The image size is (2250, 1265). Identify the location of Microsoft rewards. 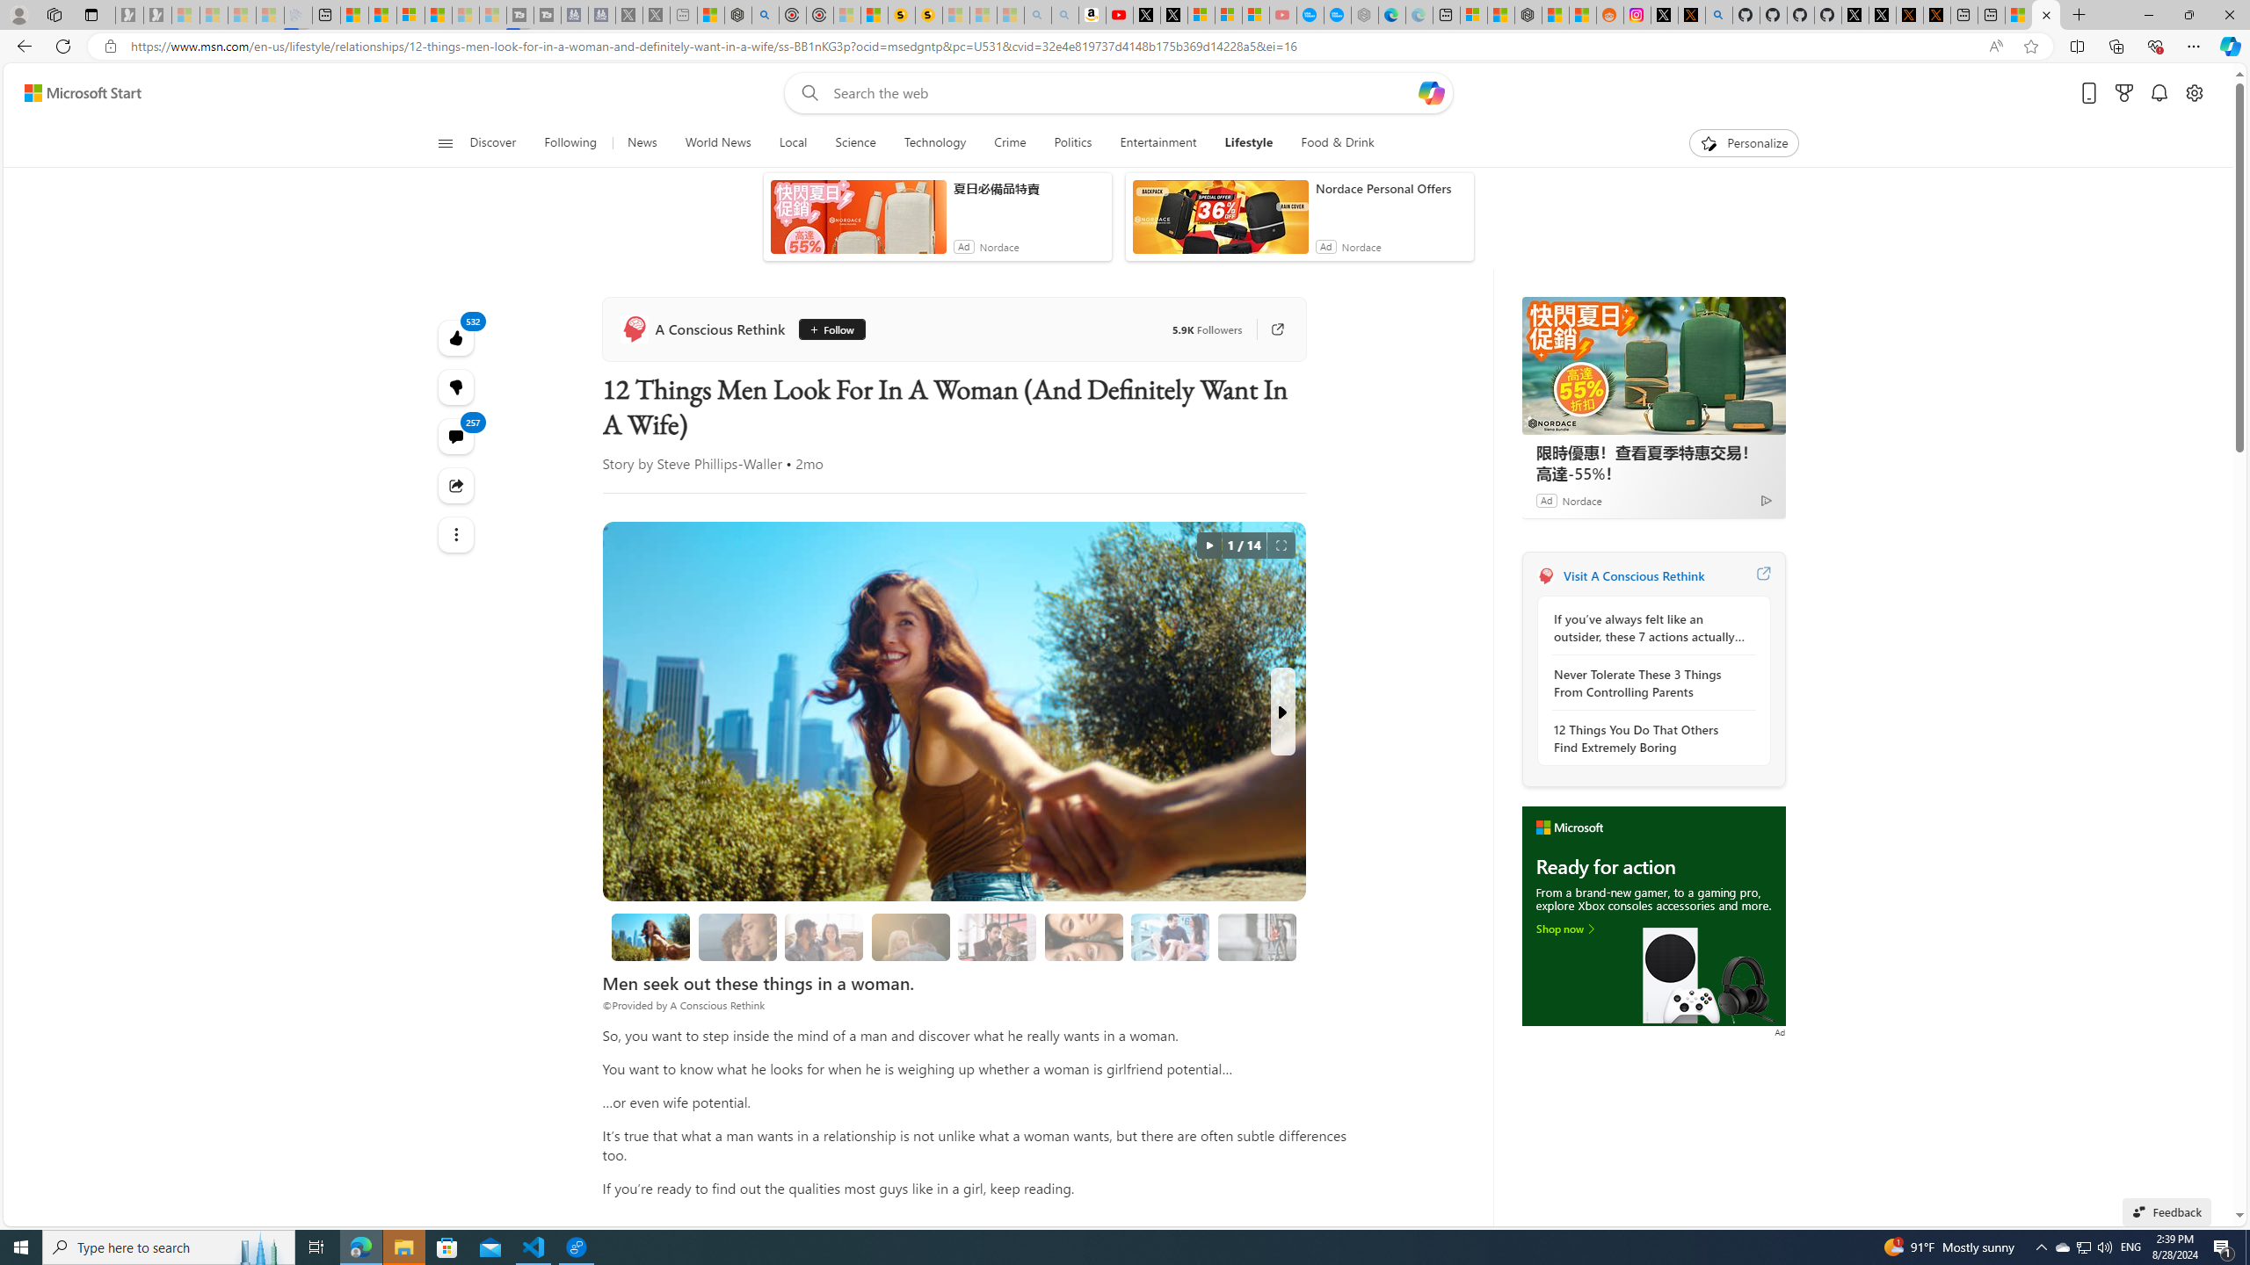
(2123, 93).